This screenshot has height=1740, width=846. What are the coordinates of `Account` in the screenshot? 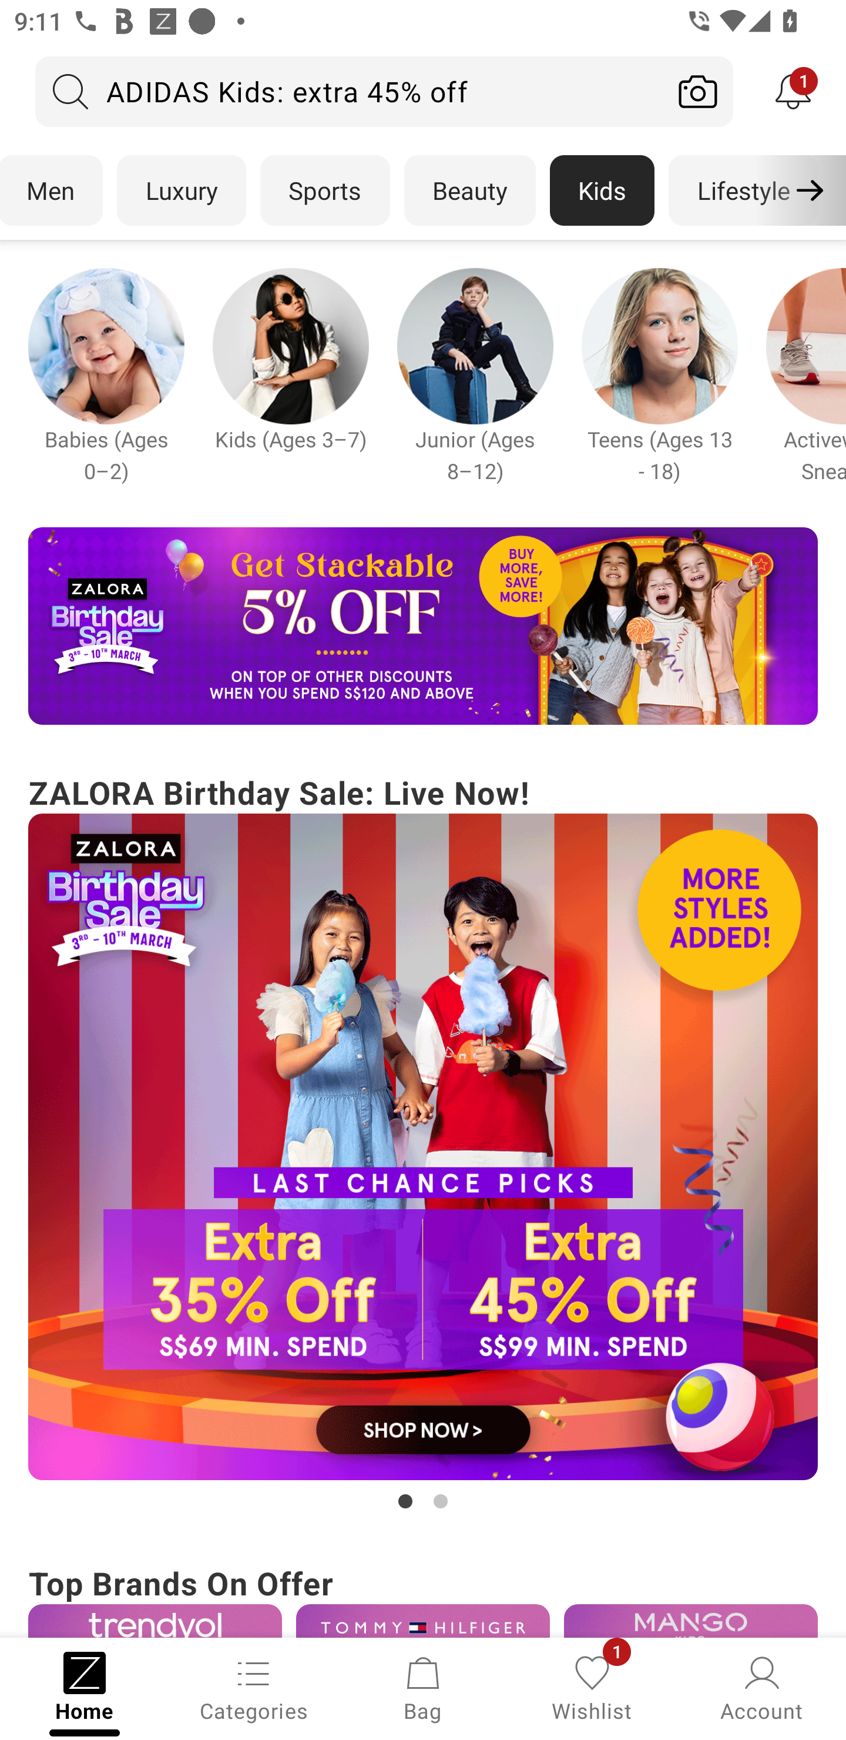 It's located at (761, 1687).